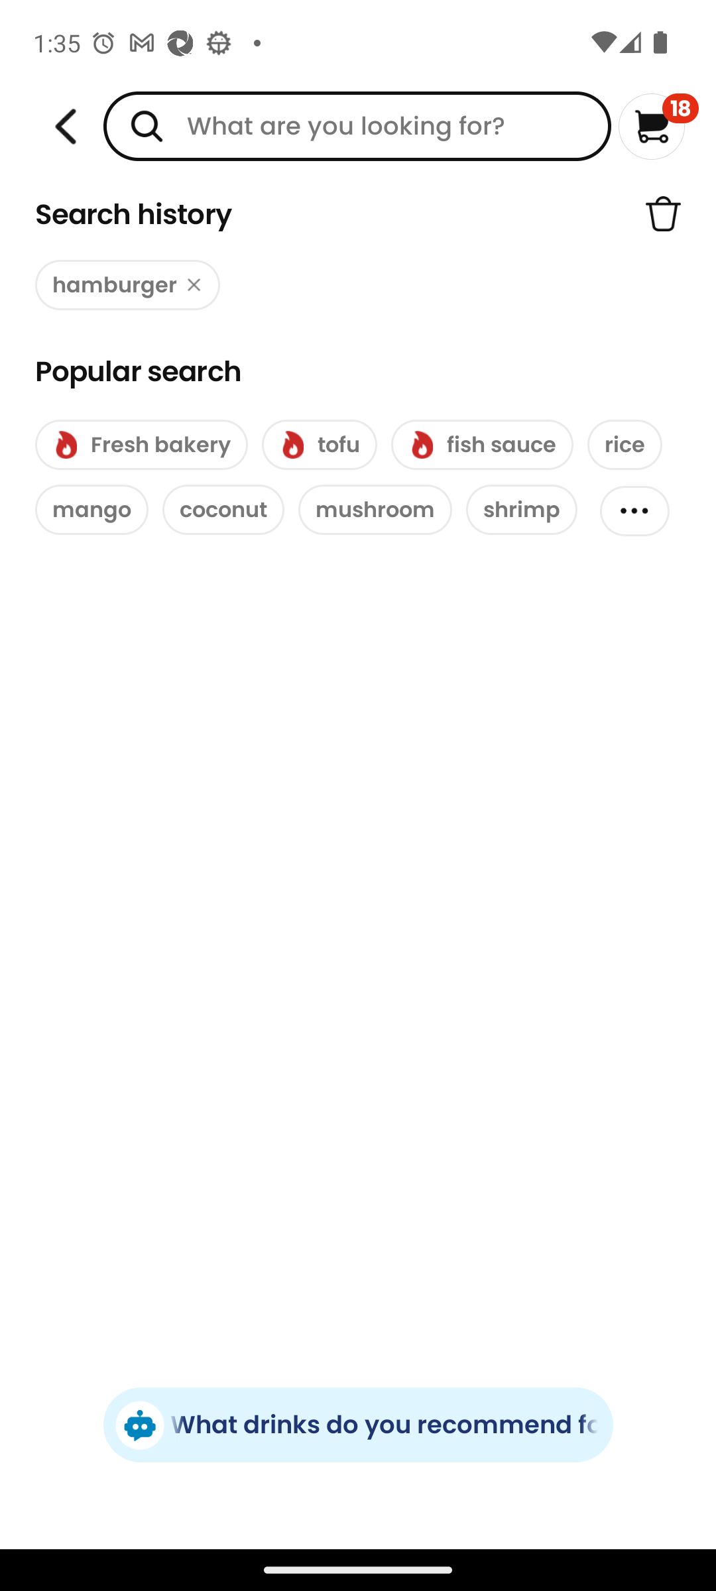 This screenshot has width=716, height=1591. I want to click on hamburger, so click(127, 285).